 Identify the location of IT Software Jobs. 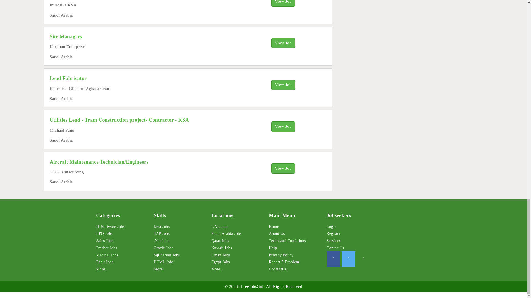
(110, 227).